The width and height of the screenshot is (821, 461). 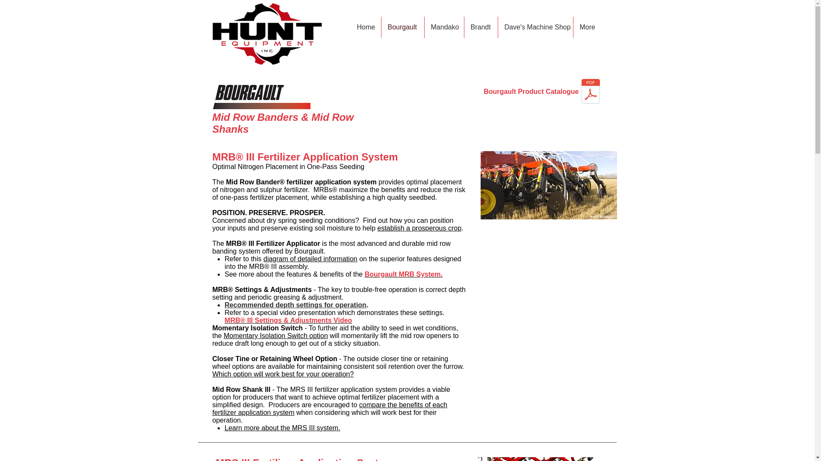 I want to click on diagram of detailed information, so click(x=310, y=259).